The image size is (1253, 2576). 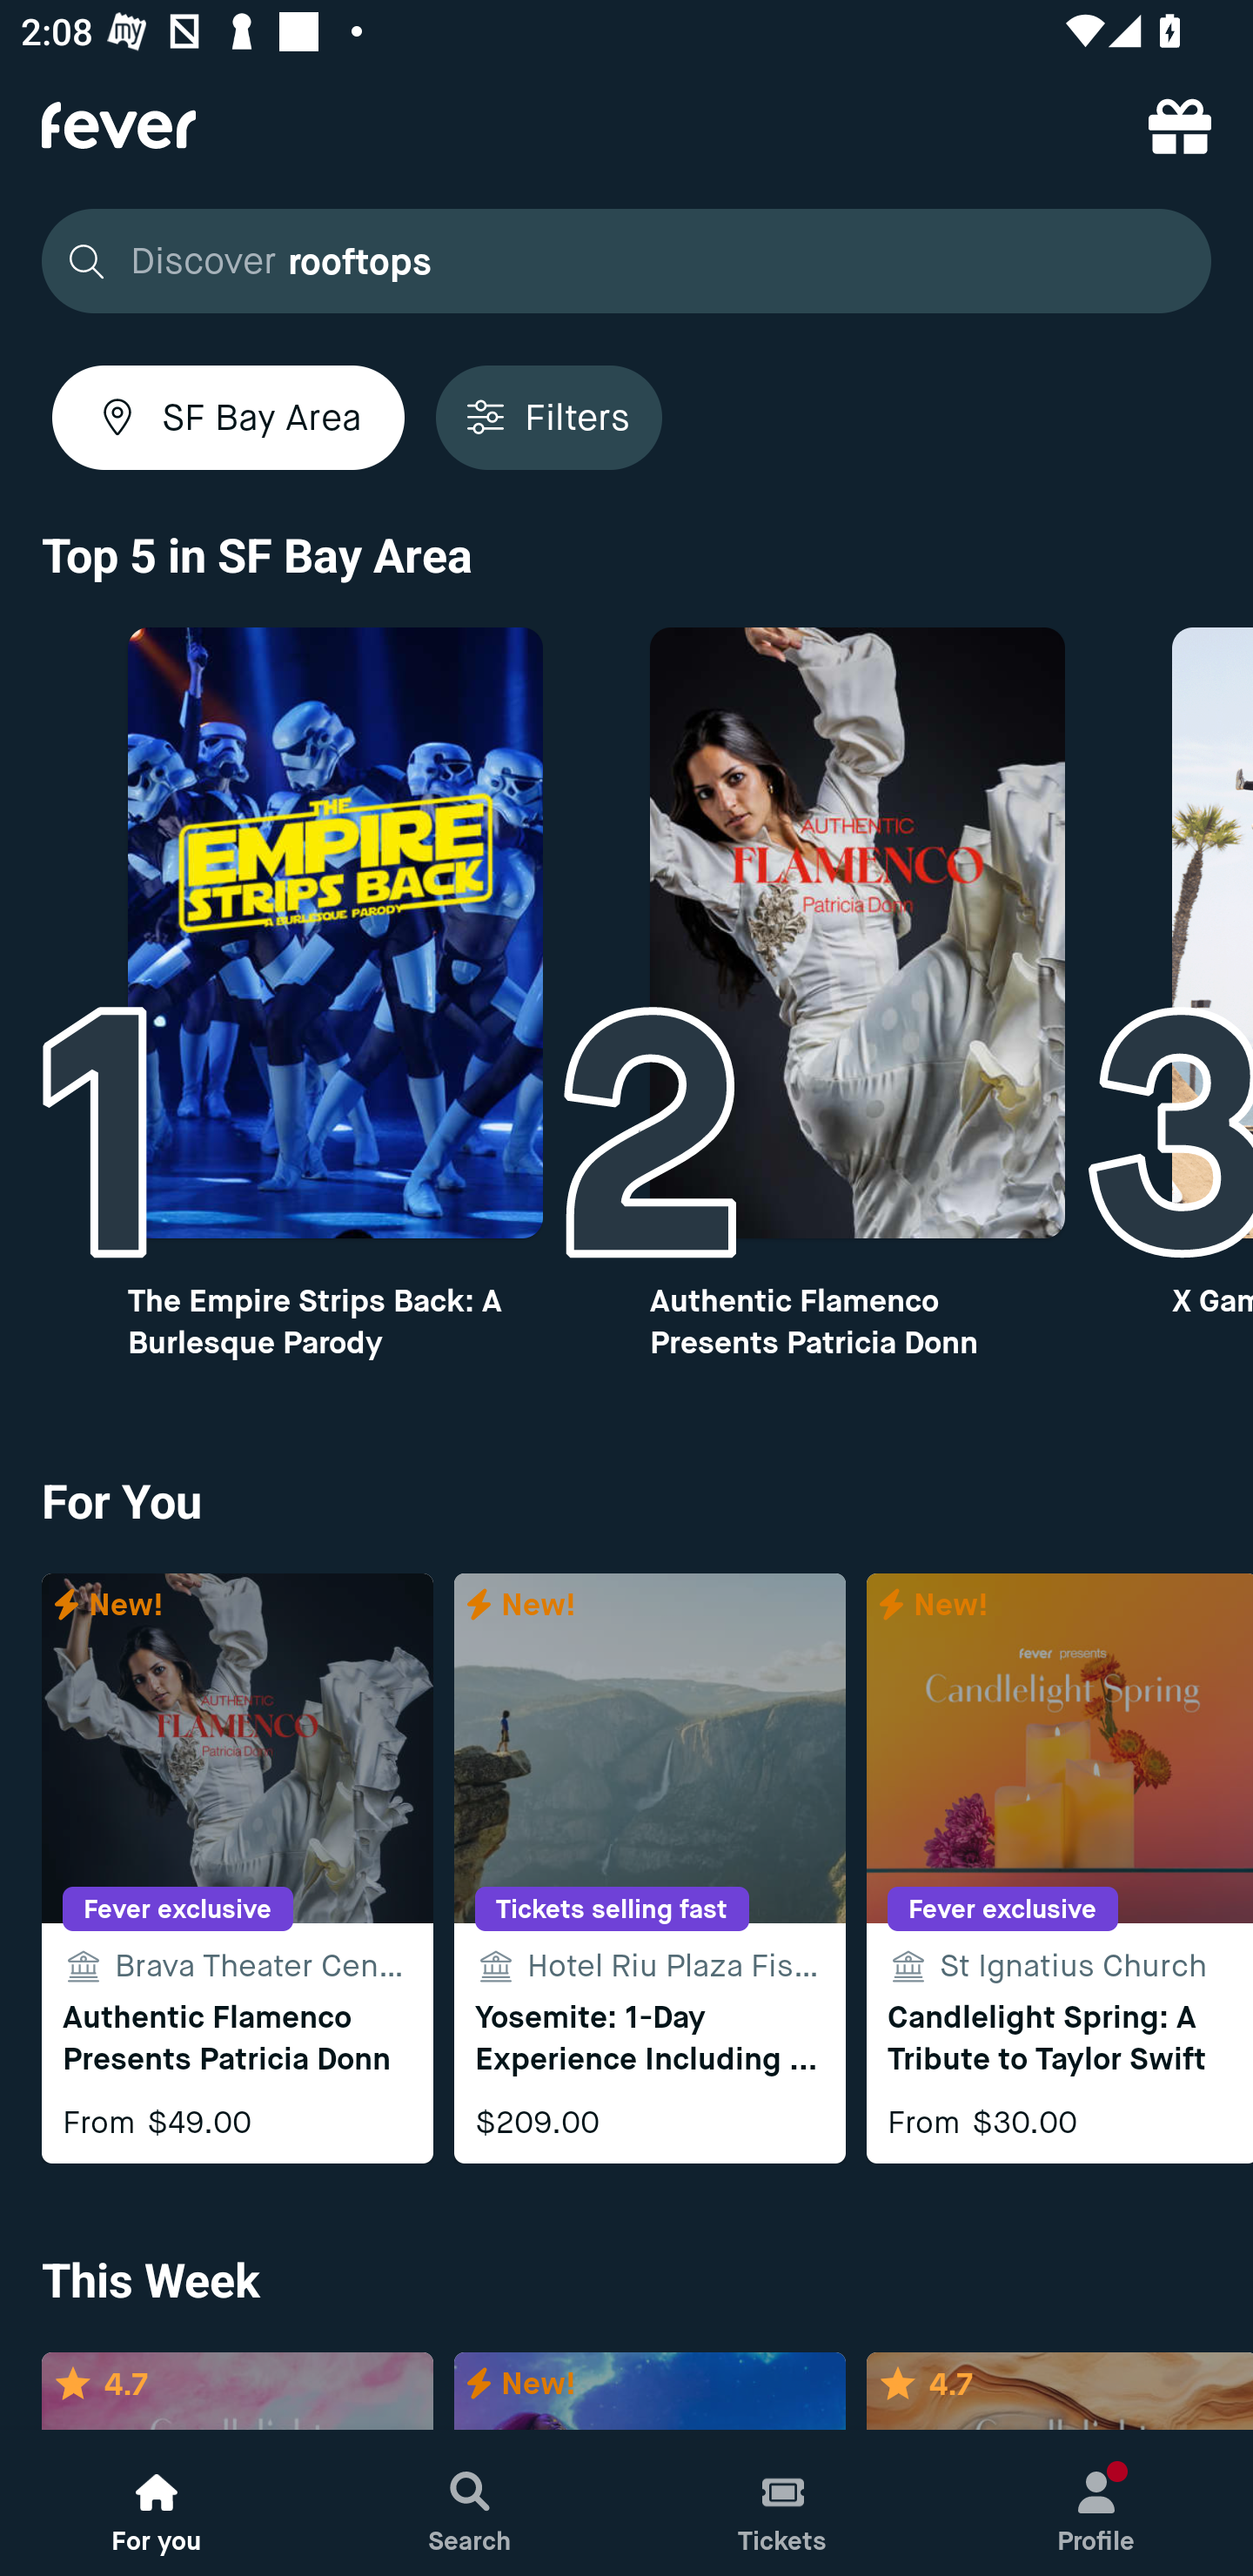 What do you see at coordinates (626, 261) in the screenshot?
I see `Discover rooftops` at bounding box center [626, 261].